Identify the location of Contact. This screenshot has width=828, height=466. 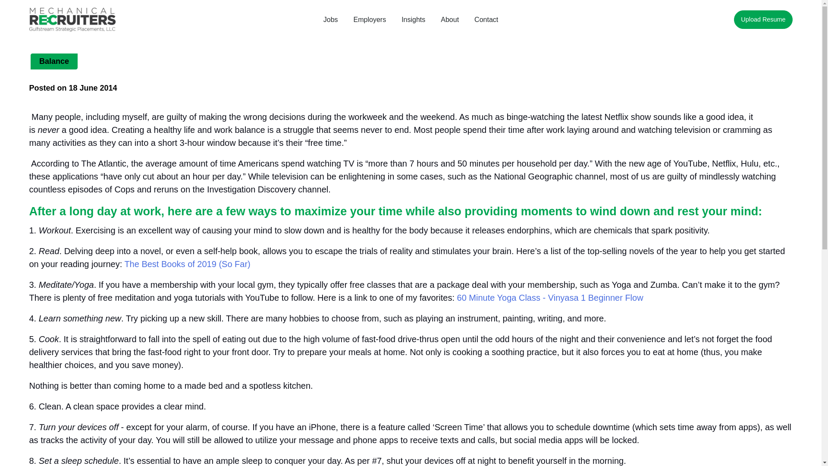
(486, 19).